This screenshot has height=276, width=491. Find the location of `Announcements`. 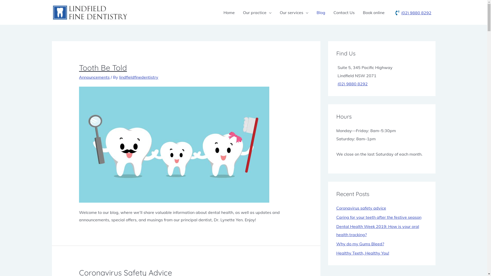

Announcements is located at coordinates (94, 77).